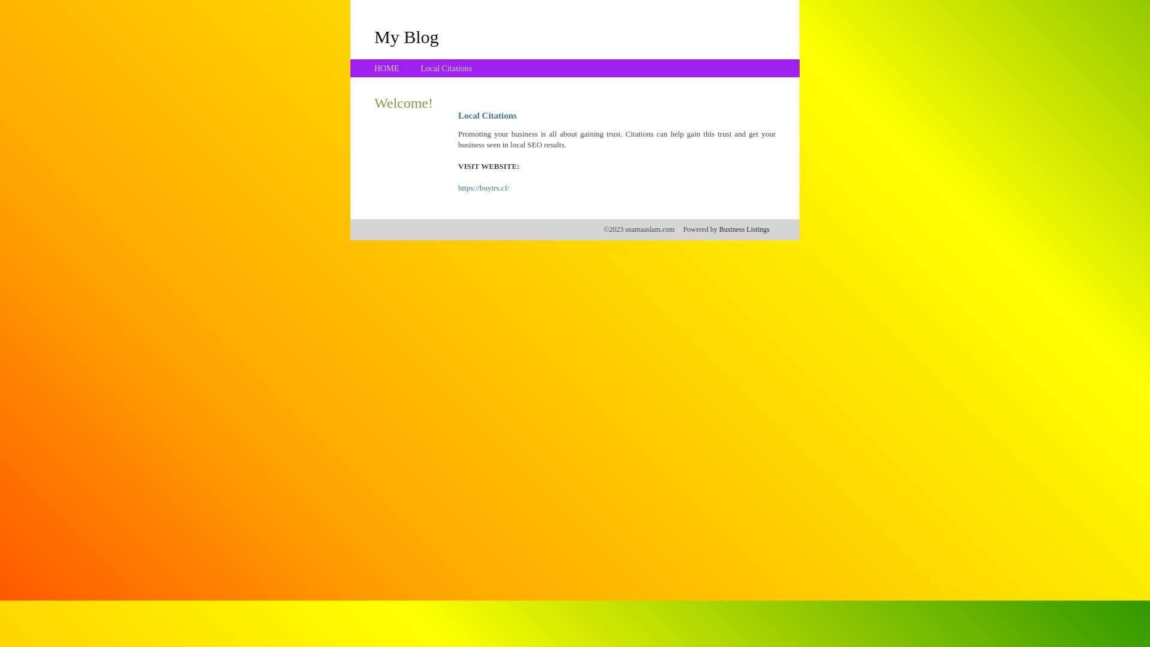  What do you see at coordinates (745, 229) in the screenshot?
I see `Business Listings` at bounding box center [745, 229].